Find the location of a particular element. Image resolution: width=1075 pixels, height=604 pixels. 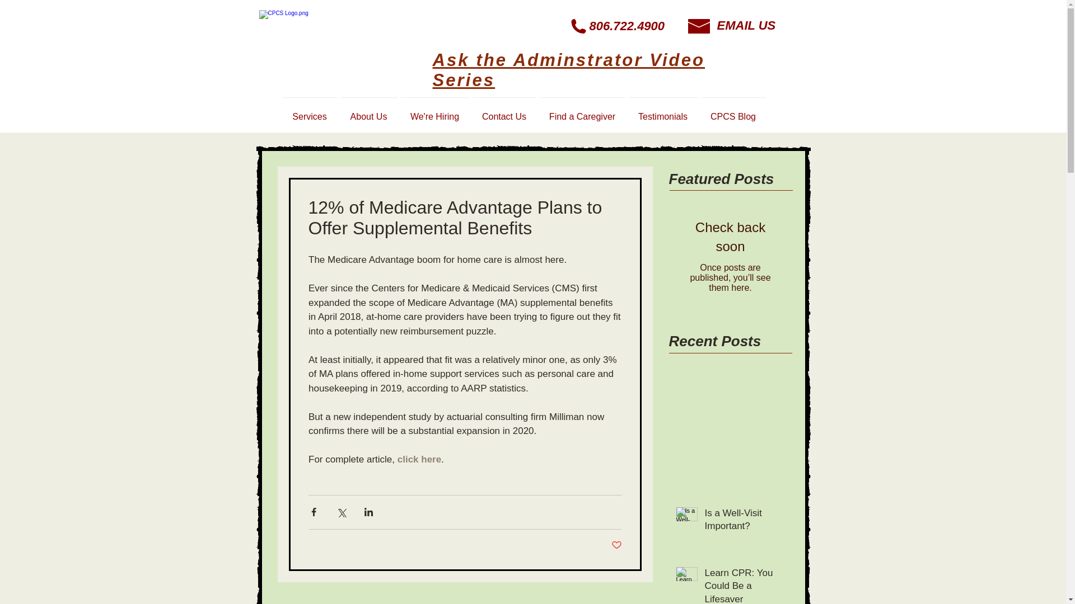

Learn CPR: You Could Be a Lifesaver is located at coordinates (744, 585).